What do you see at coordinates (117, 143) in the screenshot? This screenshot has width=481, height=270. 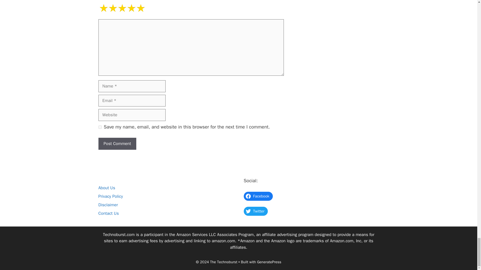 I see `Post Comment` at bounding box center [117, 143].